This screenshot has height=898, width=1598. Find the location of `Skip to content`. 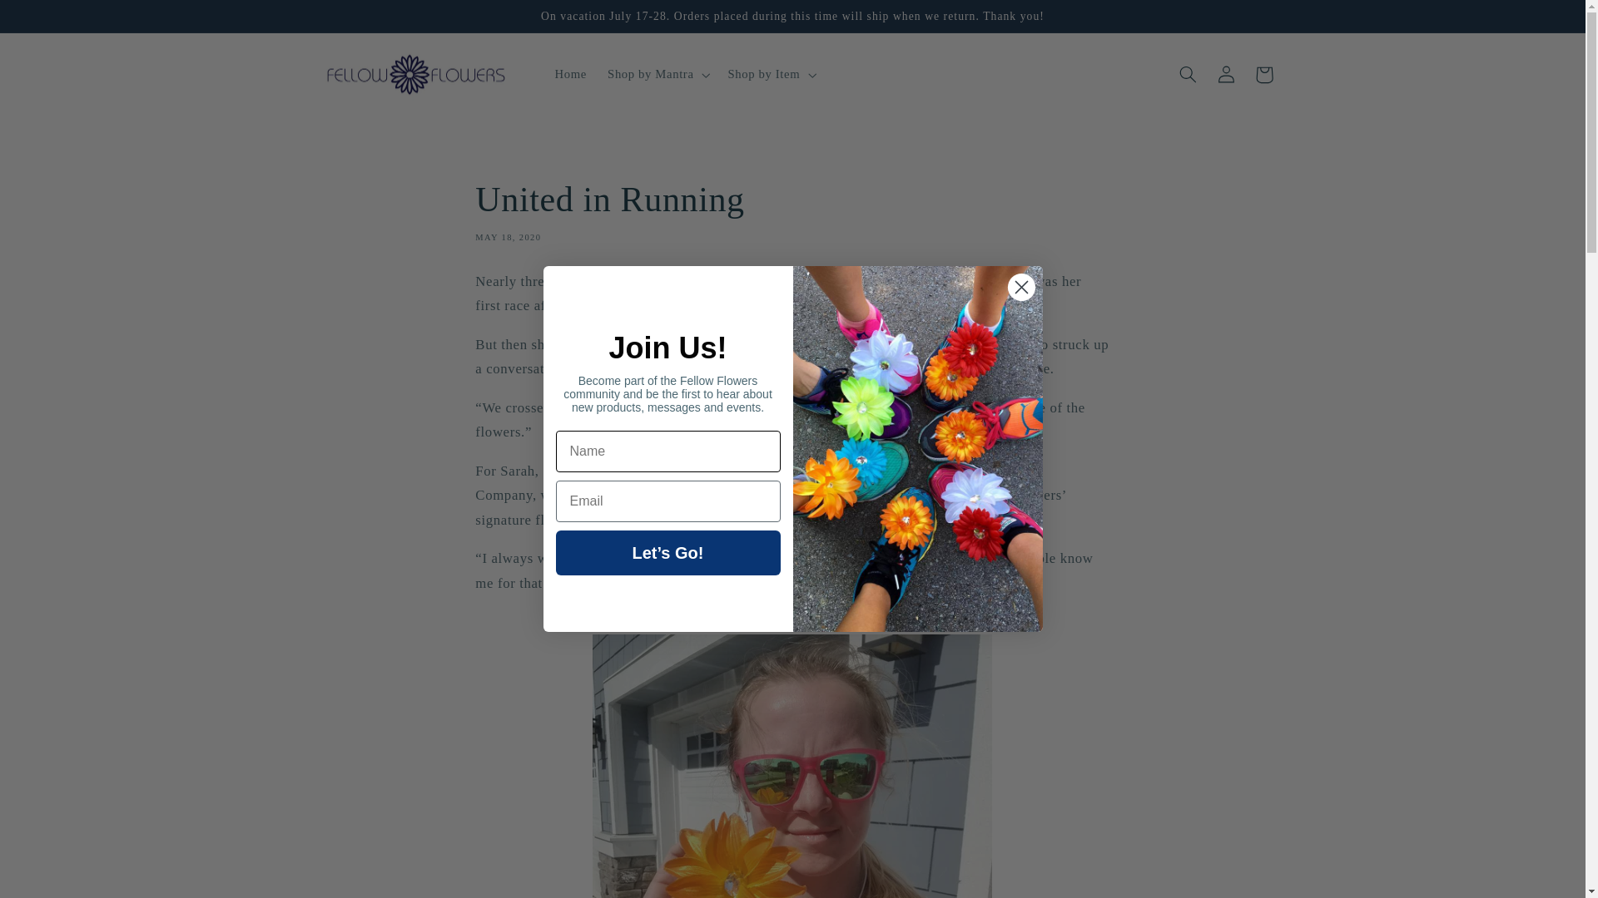

Skip to content is located at coordinates (52, 20).